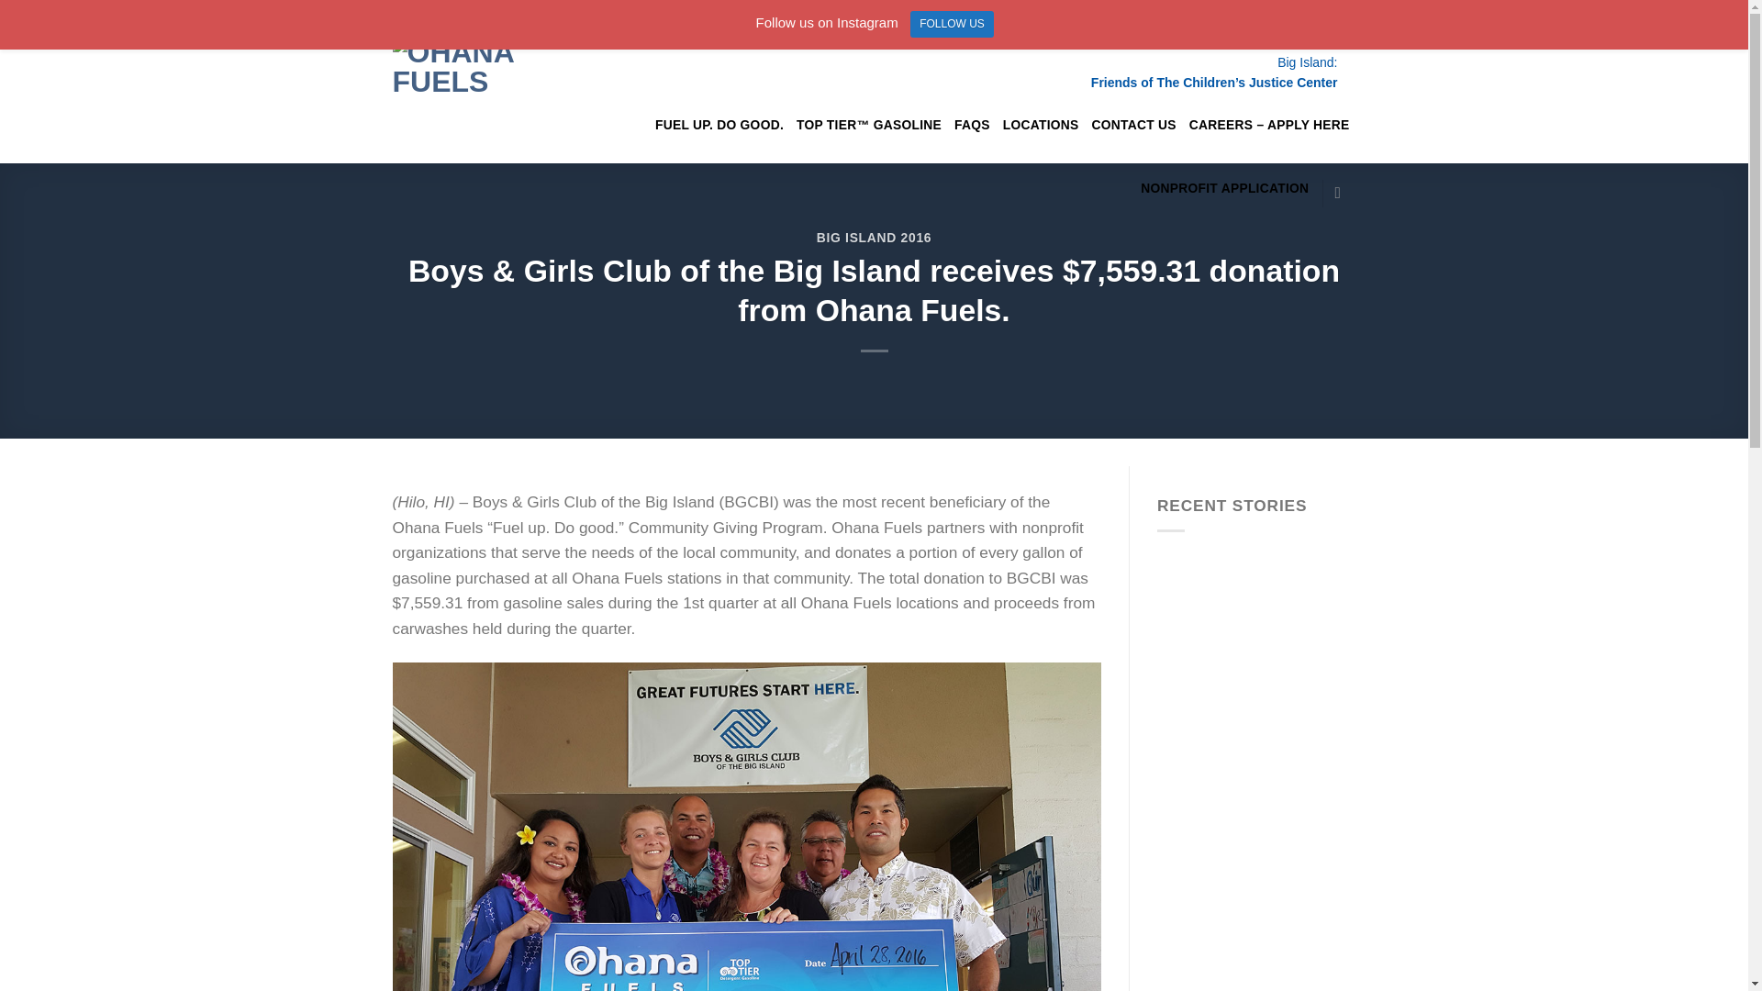  I want to click on CONTACT US, so click(1134, 125).